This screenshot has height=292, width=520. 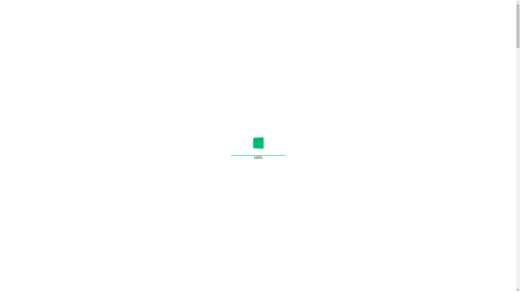 What do you see at coordinates (39, 190) in the screenshot?
I see `SCIENCE BEHIND SILICA WATER` at bounding box center [39, 190].